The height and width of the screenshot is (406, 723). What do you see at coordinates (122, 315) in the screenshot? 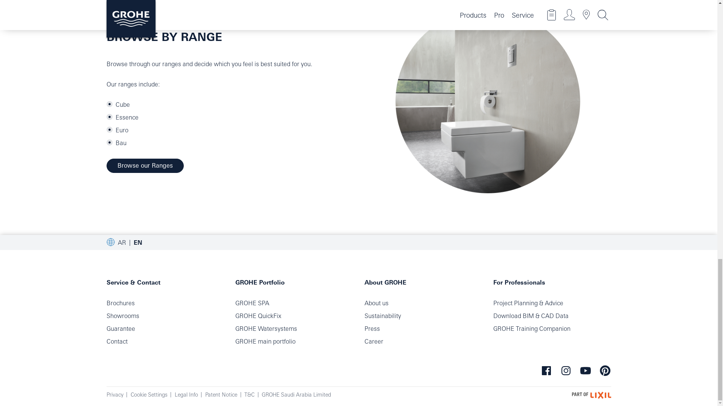
I see `Showrooms` at bounding box center [122, 315].